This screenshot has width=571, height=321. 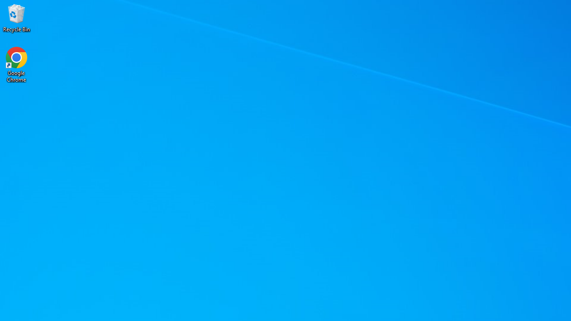 What do you see at coordinates (17, 18) in the screenshot?
I see `Recycle Bin` at bounding box center [17, 18].